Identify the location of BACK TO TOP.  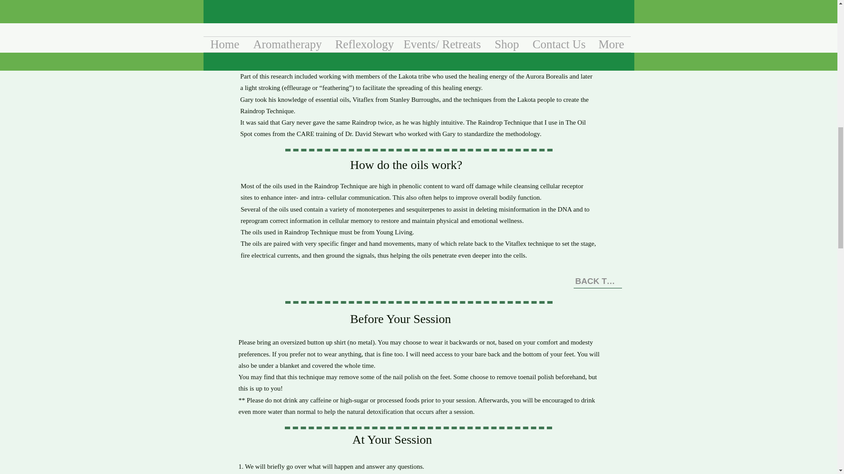
(597, 282).